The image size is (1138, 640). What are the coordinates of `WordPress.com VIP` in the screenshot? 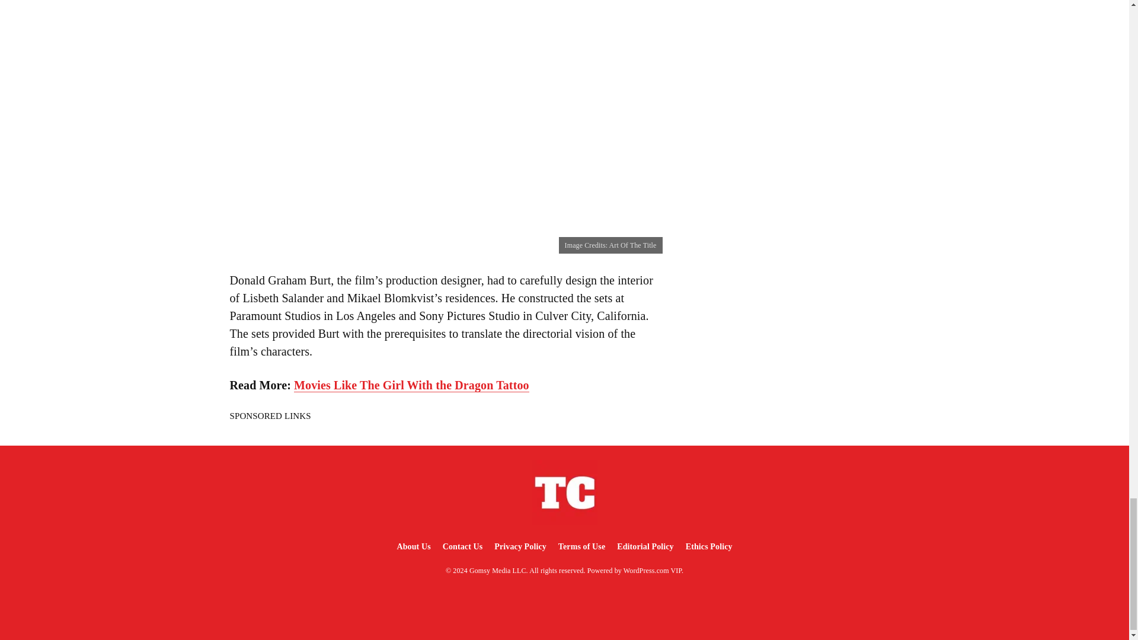 It's located at (653, 570).